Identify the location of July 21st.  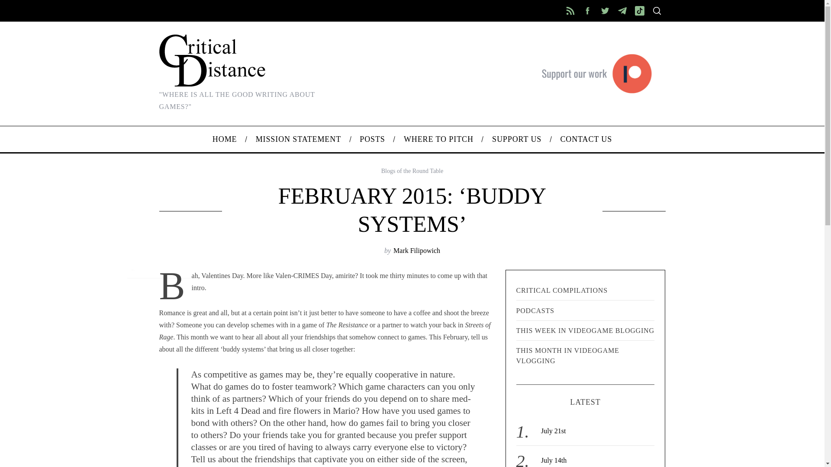
(553, 431).